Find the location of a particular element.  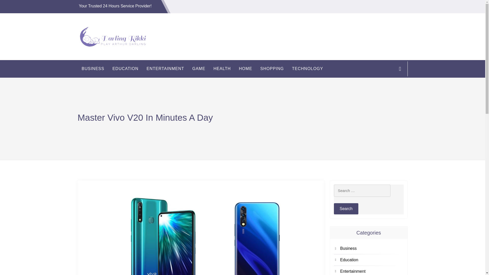

BUSINESS is located at coordinates (93, 69).